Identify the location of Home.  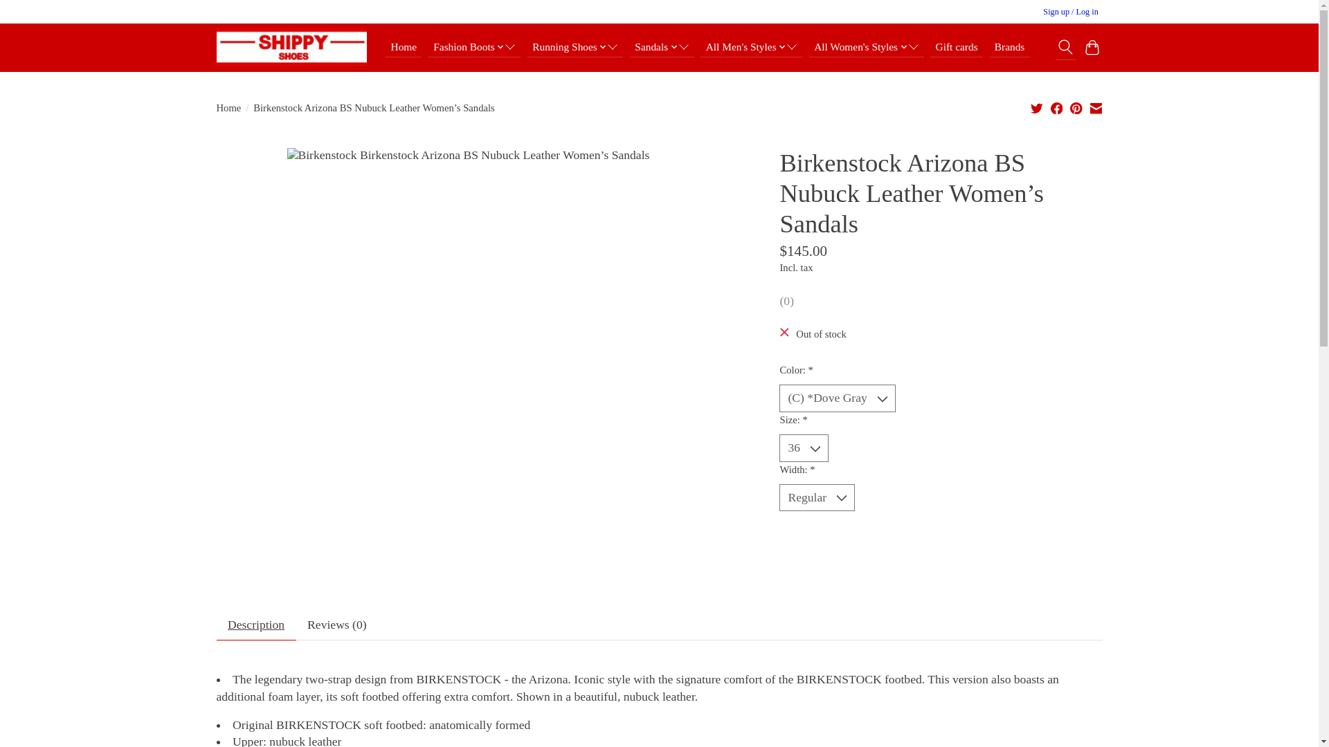
(403, 47).